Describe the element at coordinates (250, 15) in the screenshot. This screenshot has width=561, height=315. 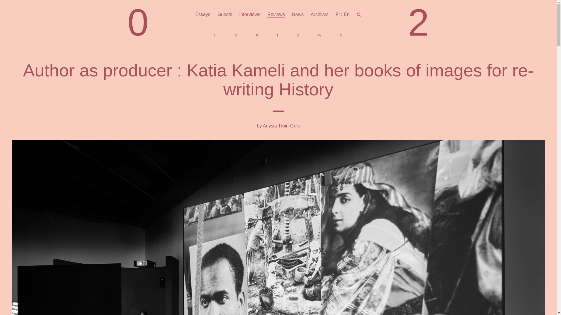
I see `Interviews` at that location.